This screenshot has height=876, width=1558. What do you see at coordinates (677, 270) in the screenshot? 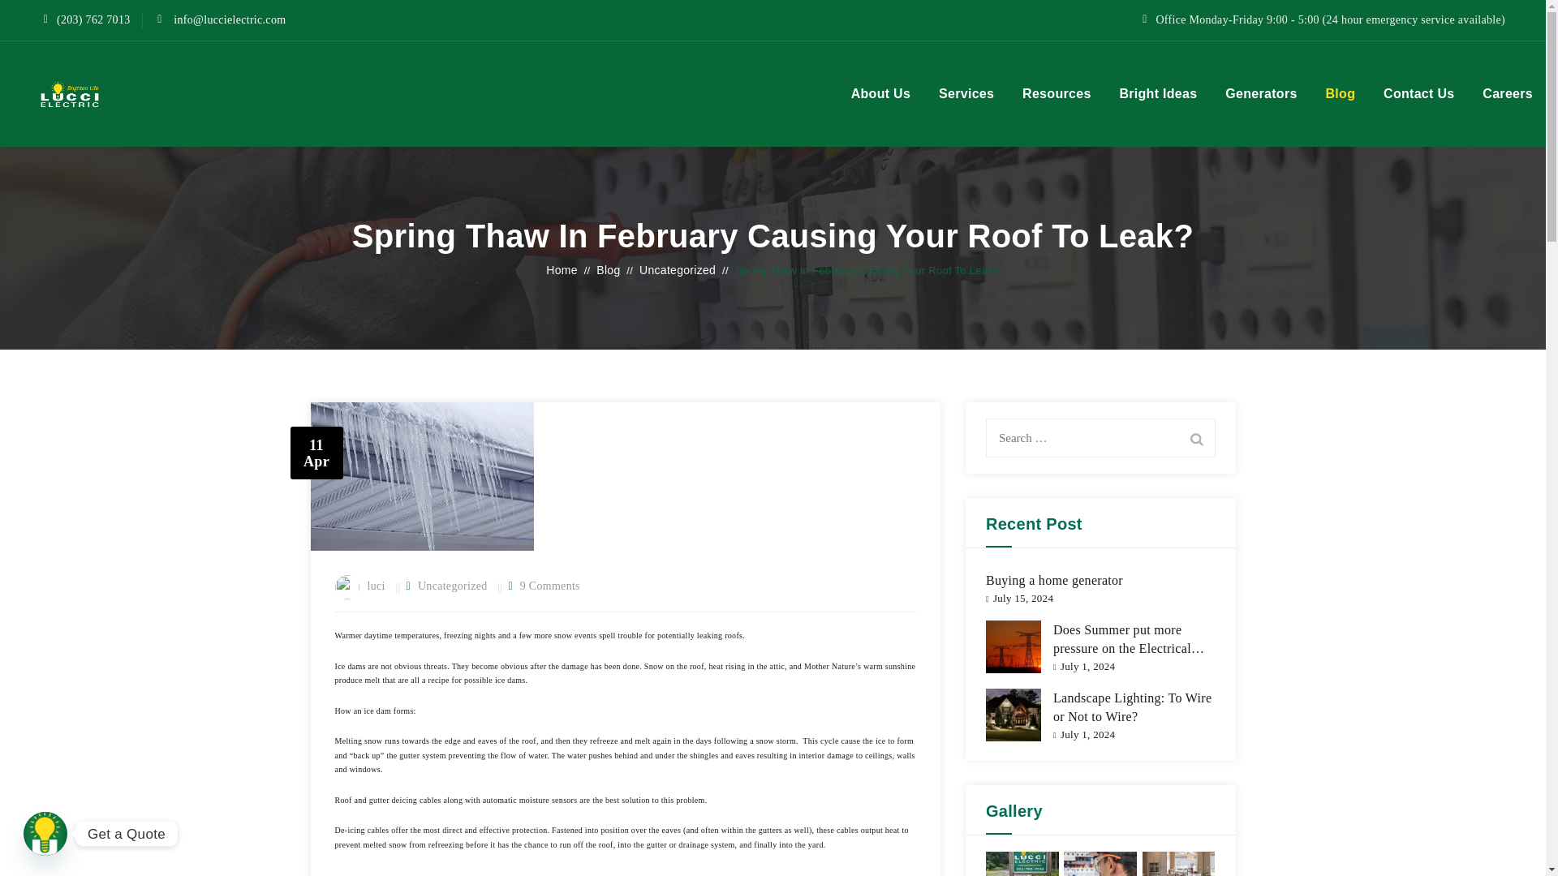
I see `Uncategorized` at bounding box center [677, 270].